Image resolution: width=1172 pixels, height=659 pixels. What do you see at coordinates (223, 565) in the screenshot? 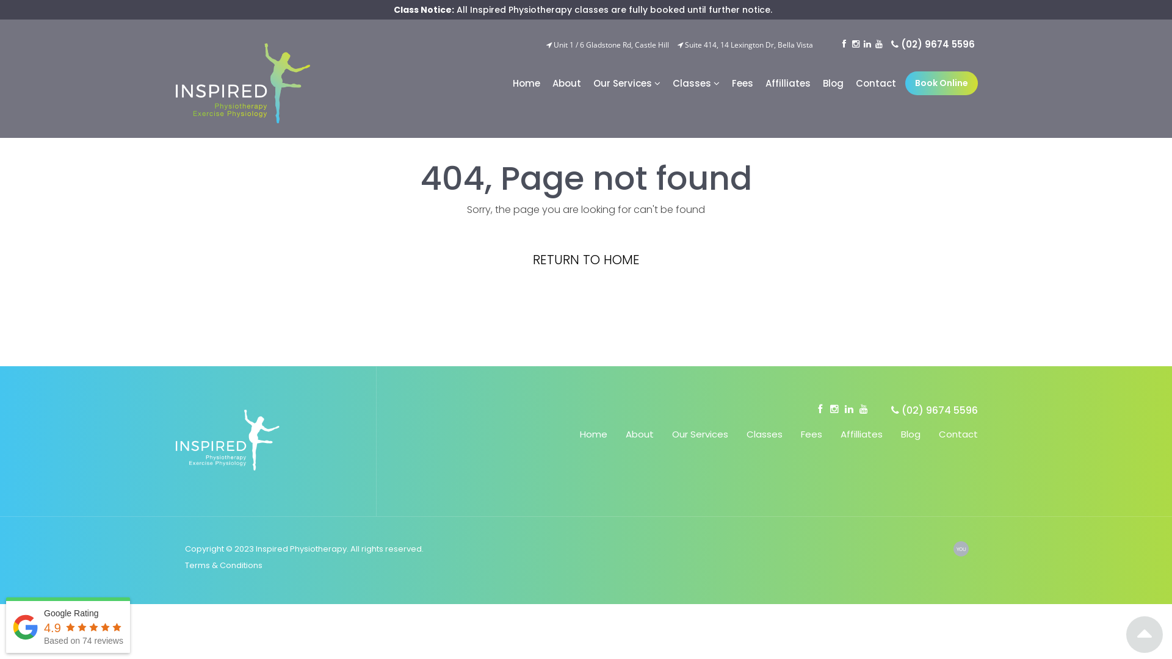
I see `Terms & Conditions` at bounding box center [223, 565].